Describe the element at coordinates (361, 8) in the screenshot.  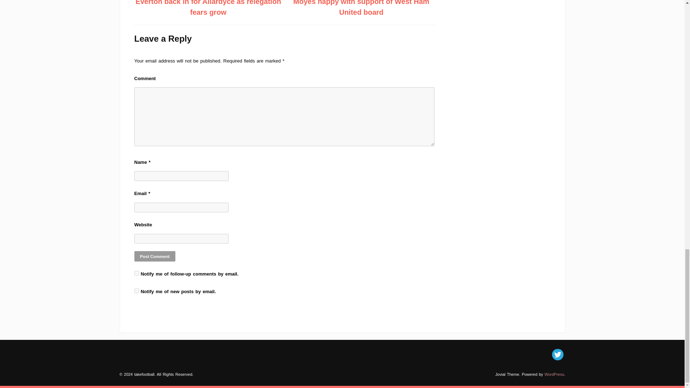
I see `Moyes happy with support of West Ham United board` at that location.